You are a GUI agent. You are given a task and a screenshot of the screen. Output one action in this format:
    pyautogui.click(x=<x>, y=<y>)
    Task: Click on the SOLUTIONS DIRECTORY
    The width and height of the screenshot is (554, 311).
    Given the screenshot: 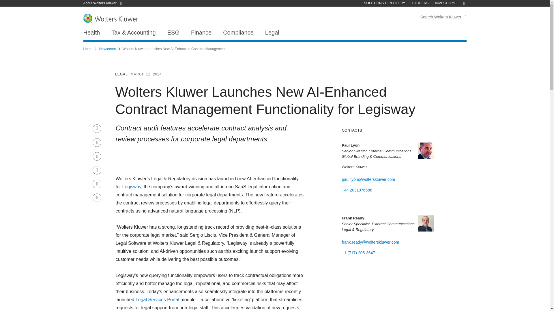 What is the action you would take?
    pyautogui.click(x=384, y=3)
    